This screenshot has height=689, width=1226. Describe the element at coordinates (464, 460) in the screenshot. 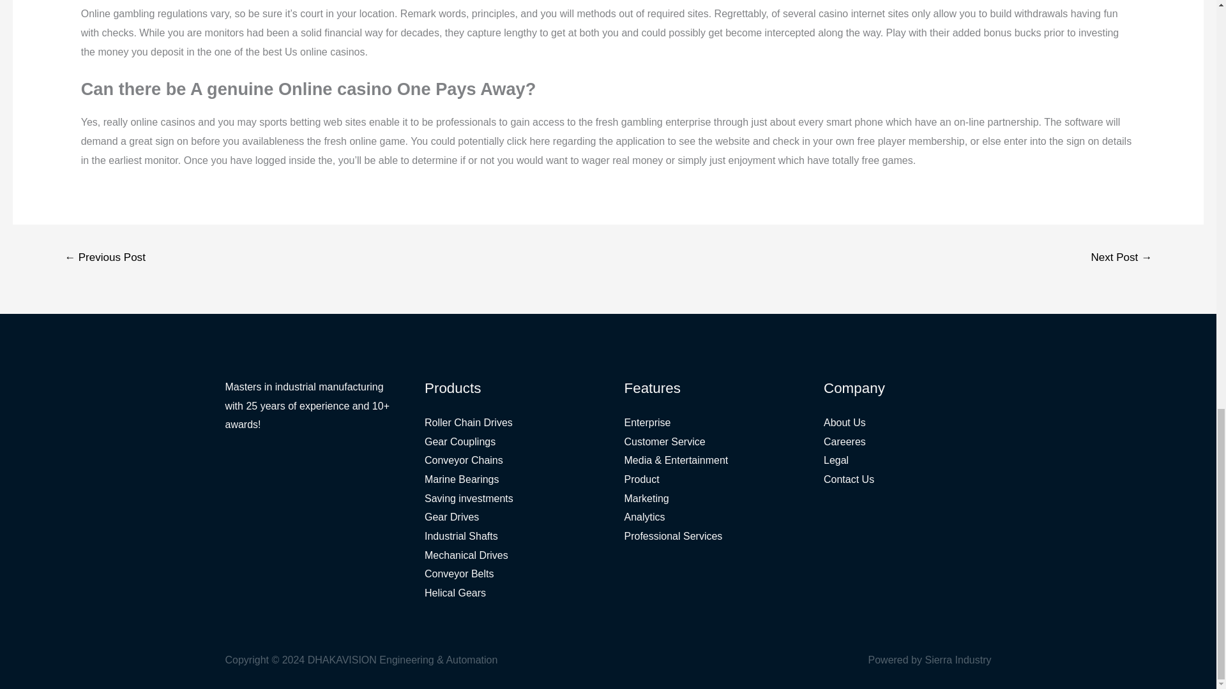

I see `Conveyor Chains` at that location.